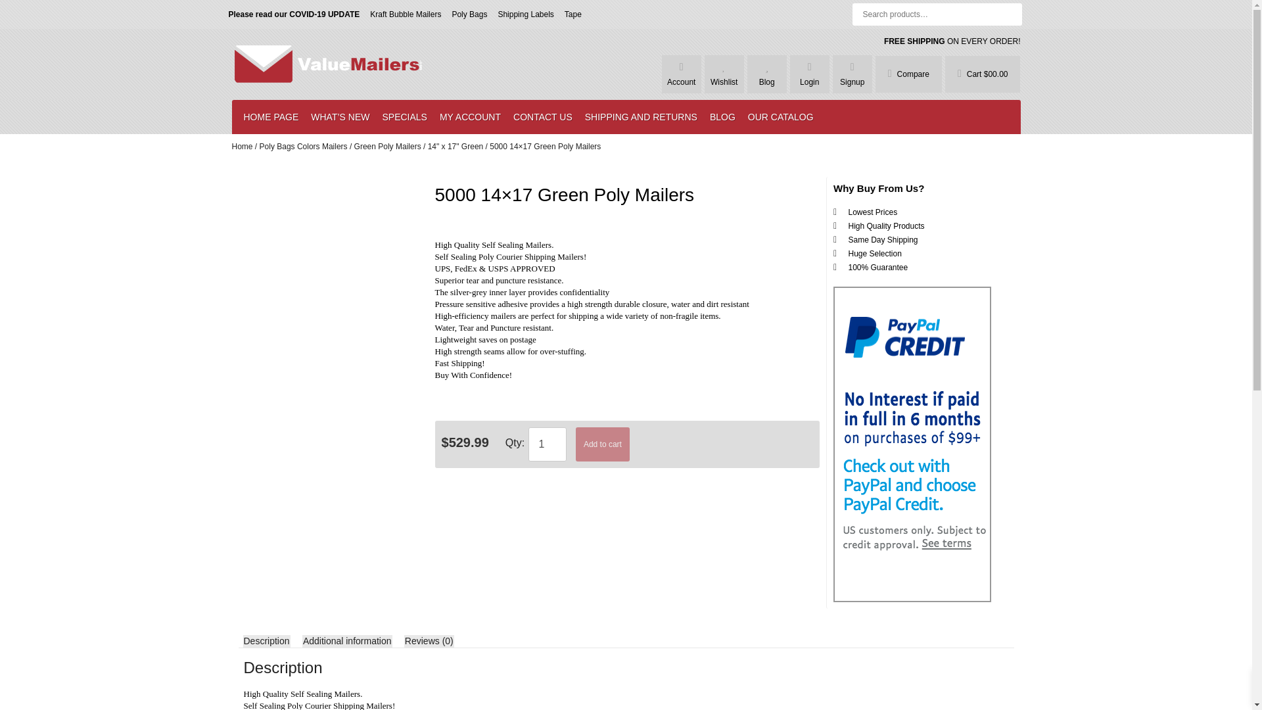  I want to click on MY ACCOUNT, so click(469, 116).